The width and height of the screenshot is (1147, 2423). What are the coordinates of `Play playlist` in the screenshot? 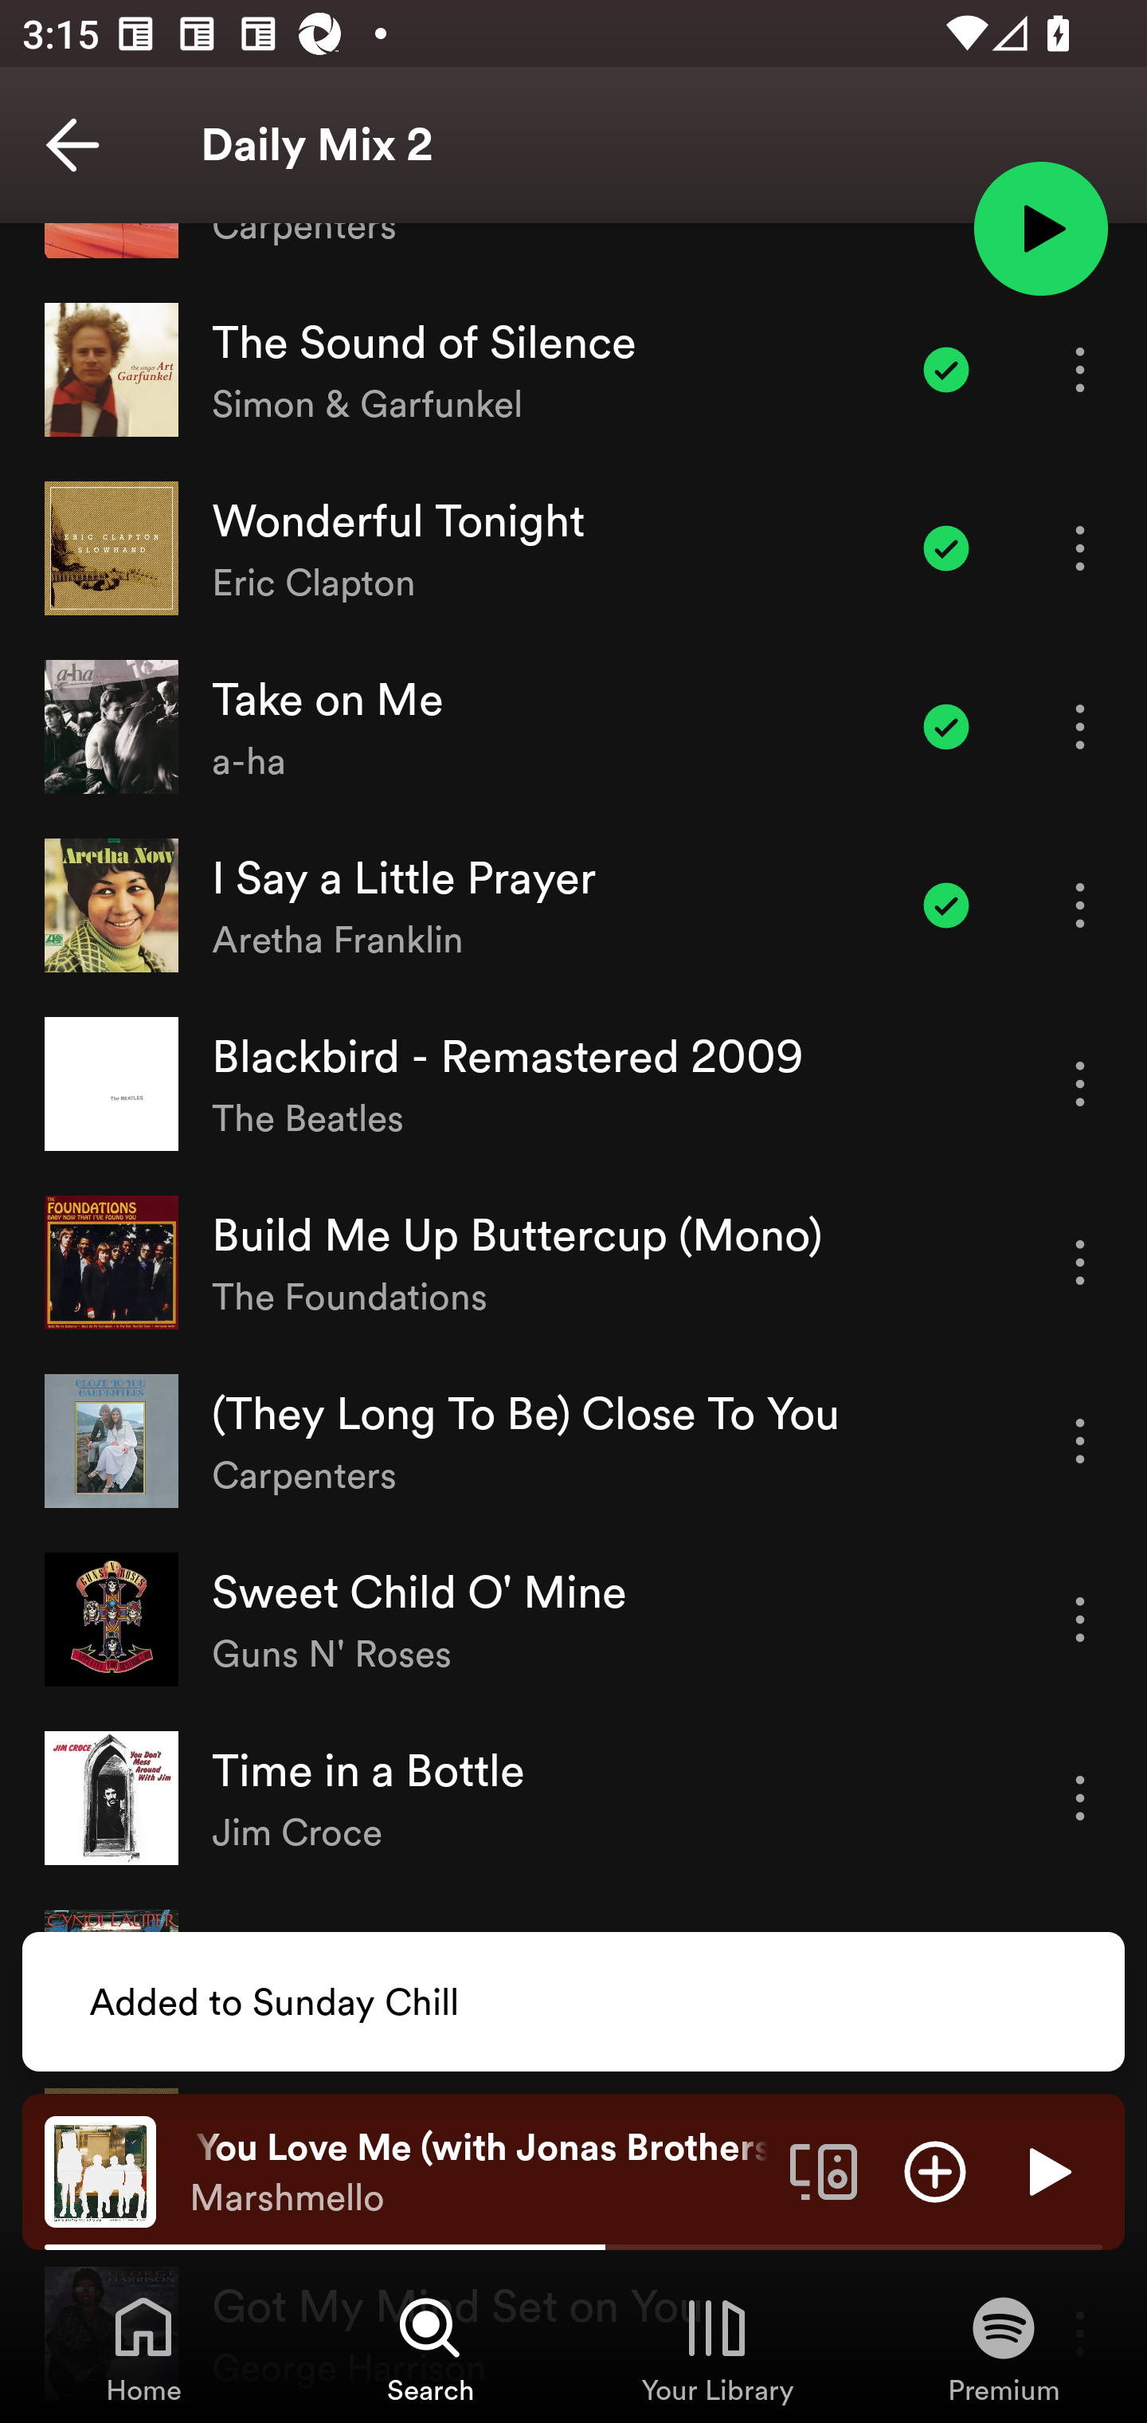 It's located at (1040, 227).